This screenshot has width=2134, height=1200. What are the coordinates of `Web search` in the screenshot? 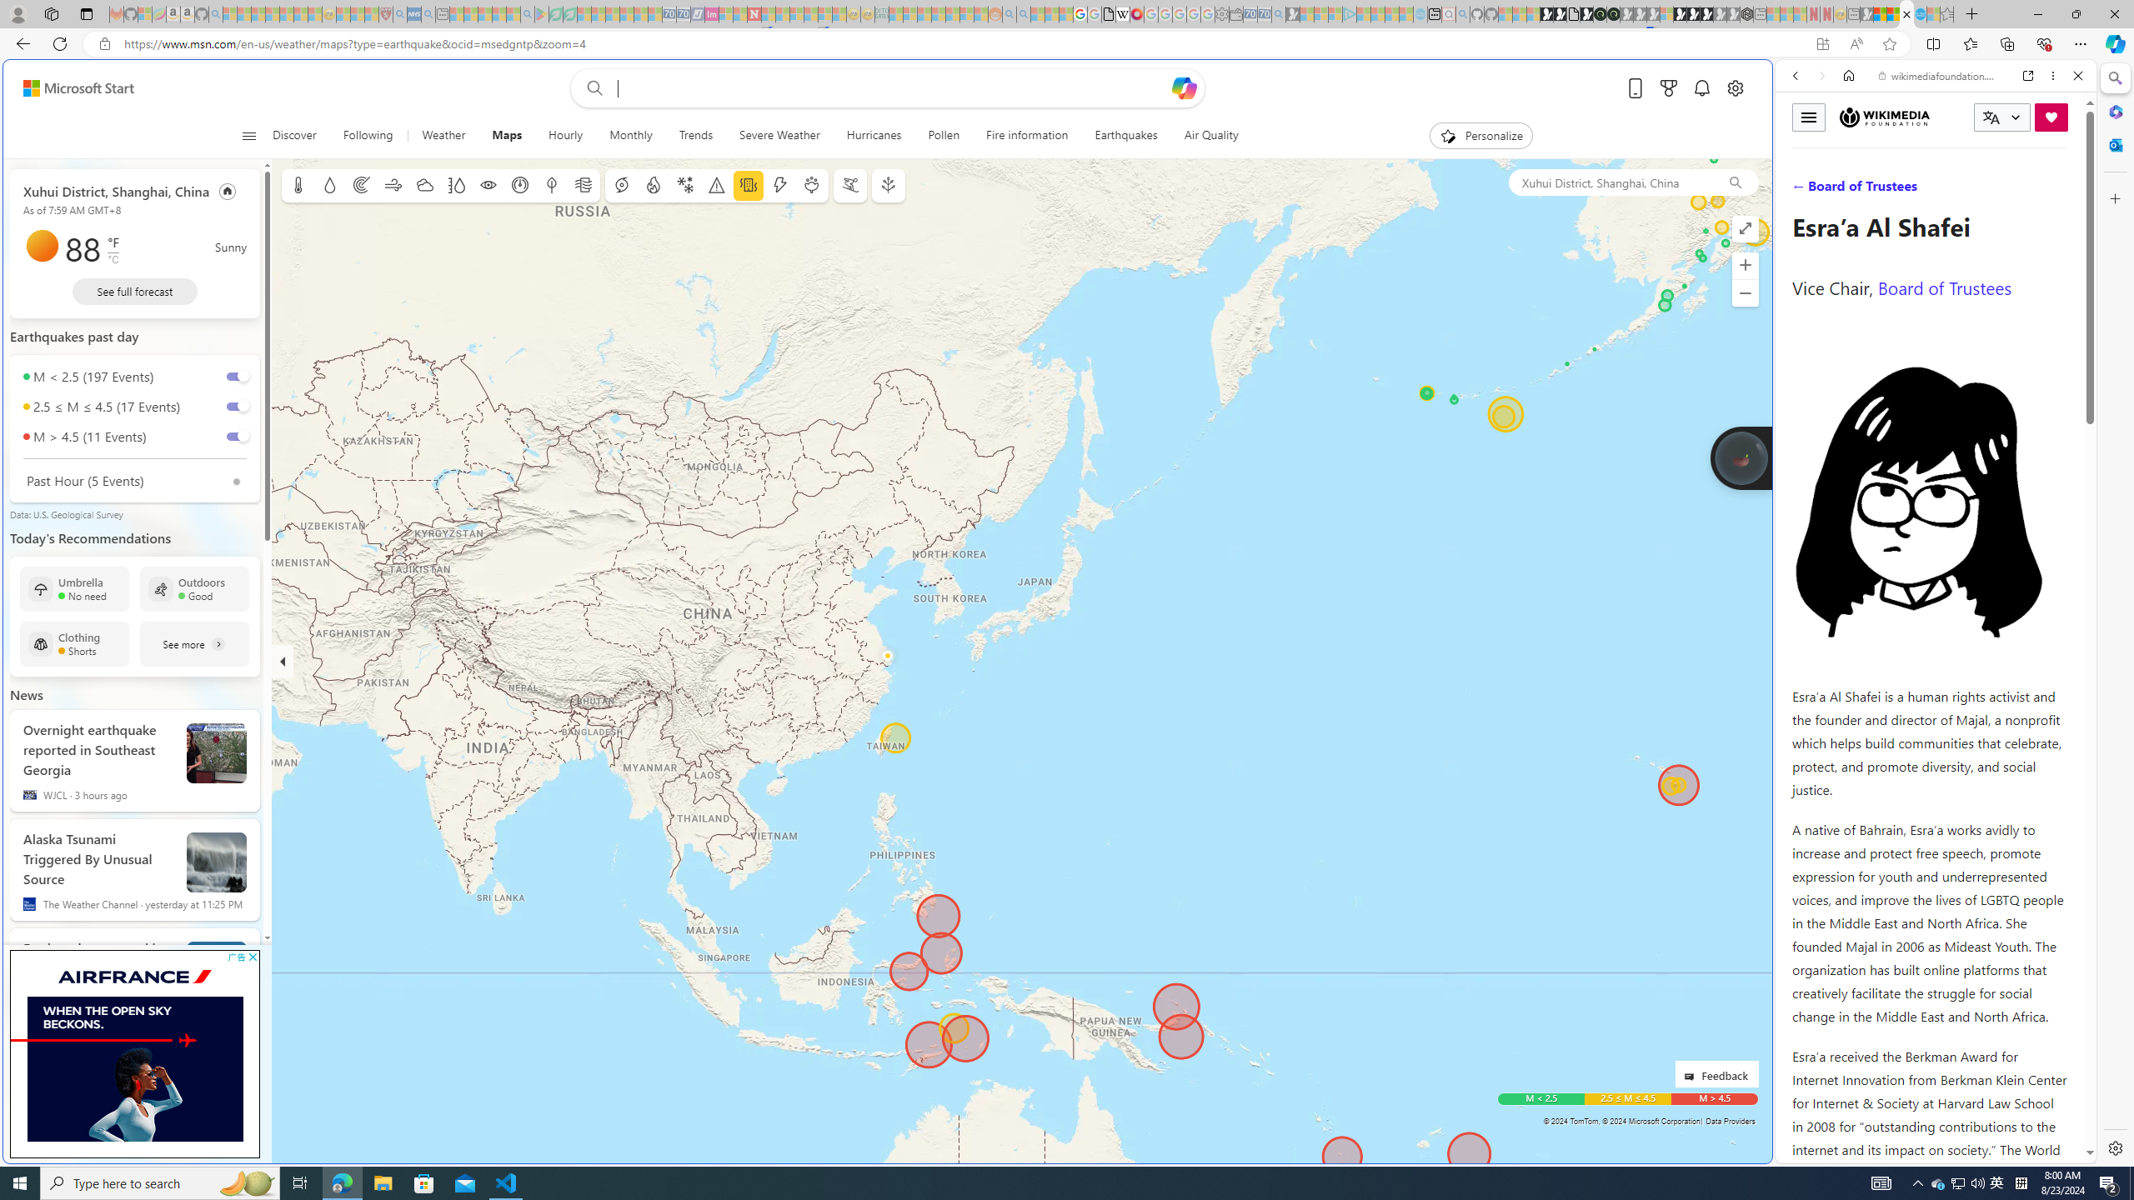 It's located at (592, 88).